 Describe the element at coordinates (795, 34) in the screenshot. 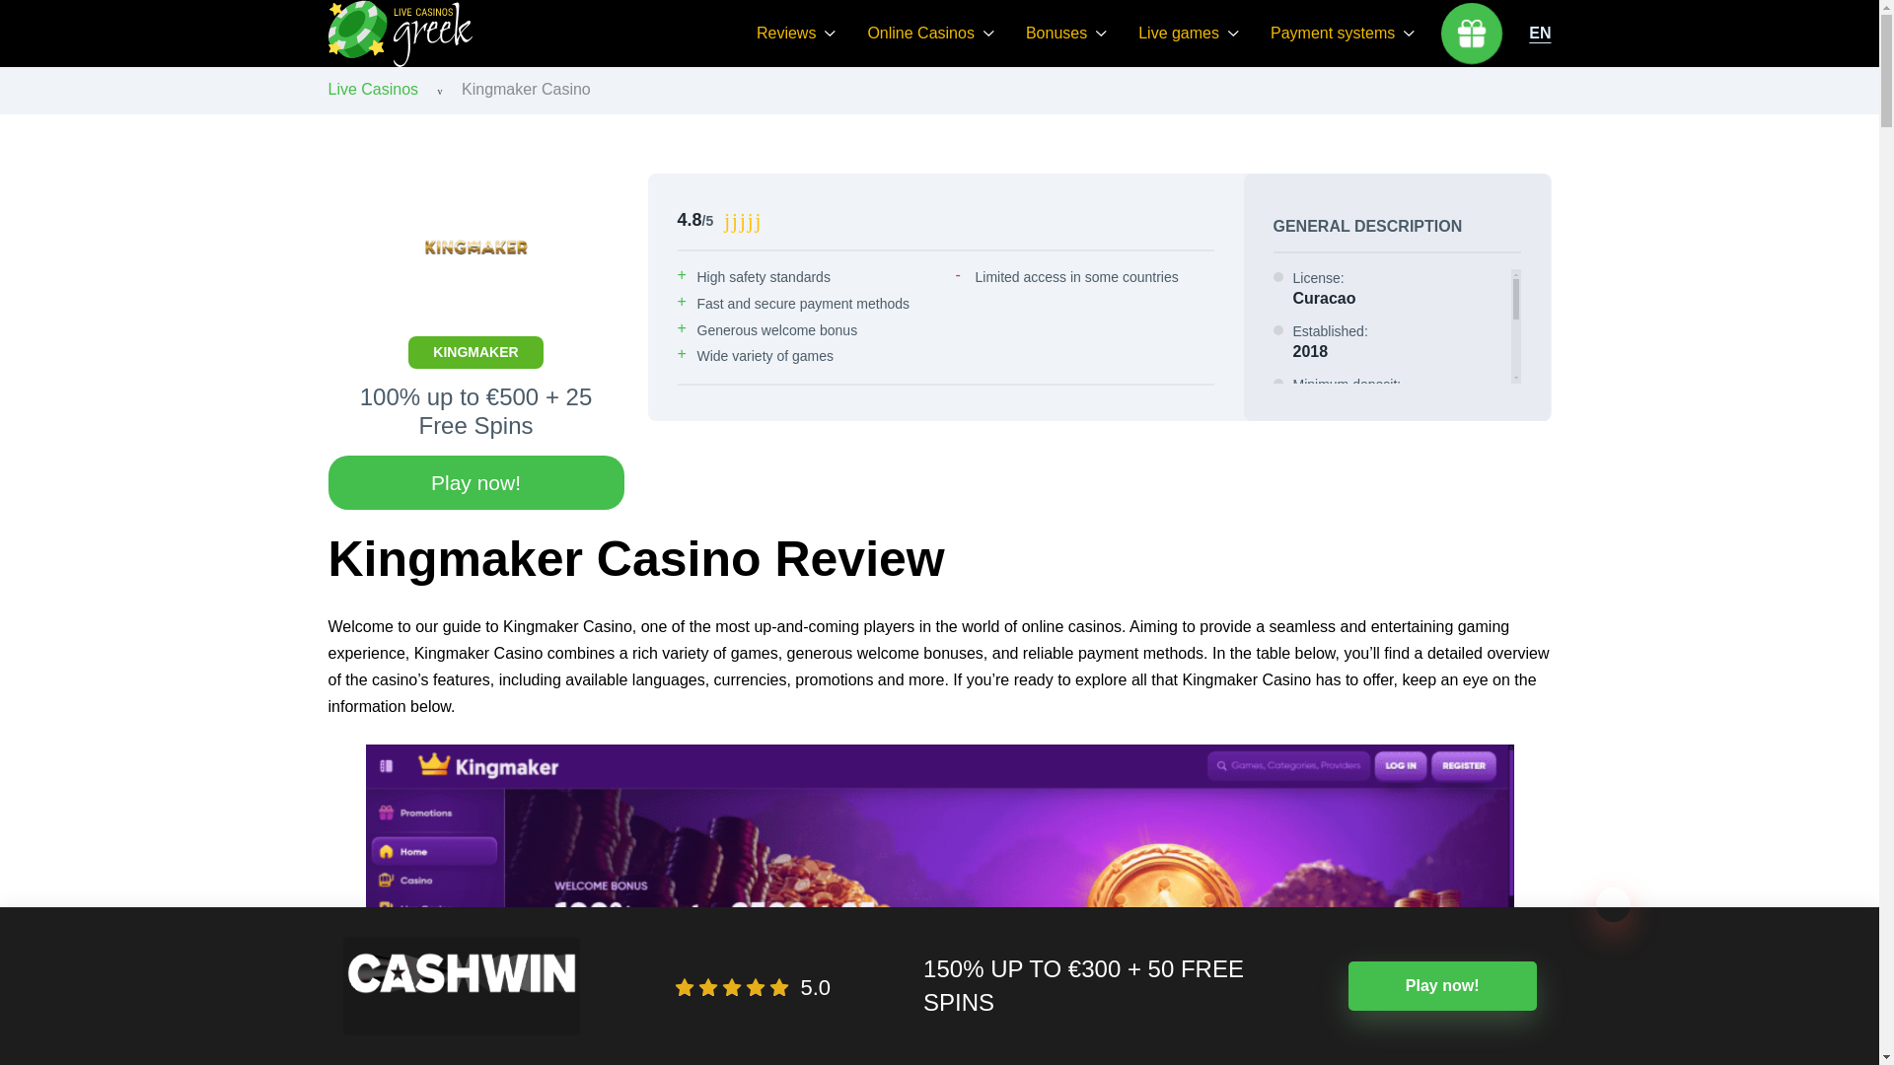

I see `Reviews` at that location.